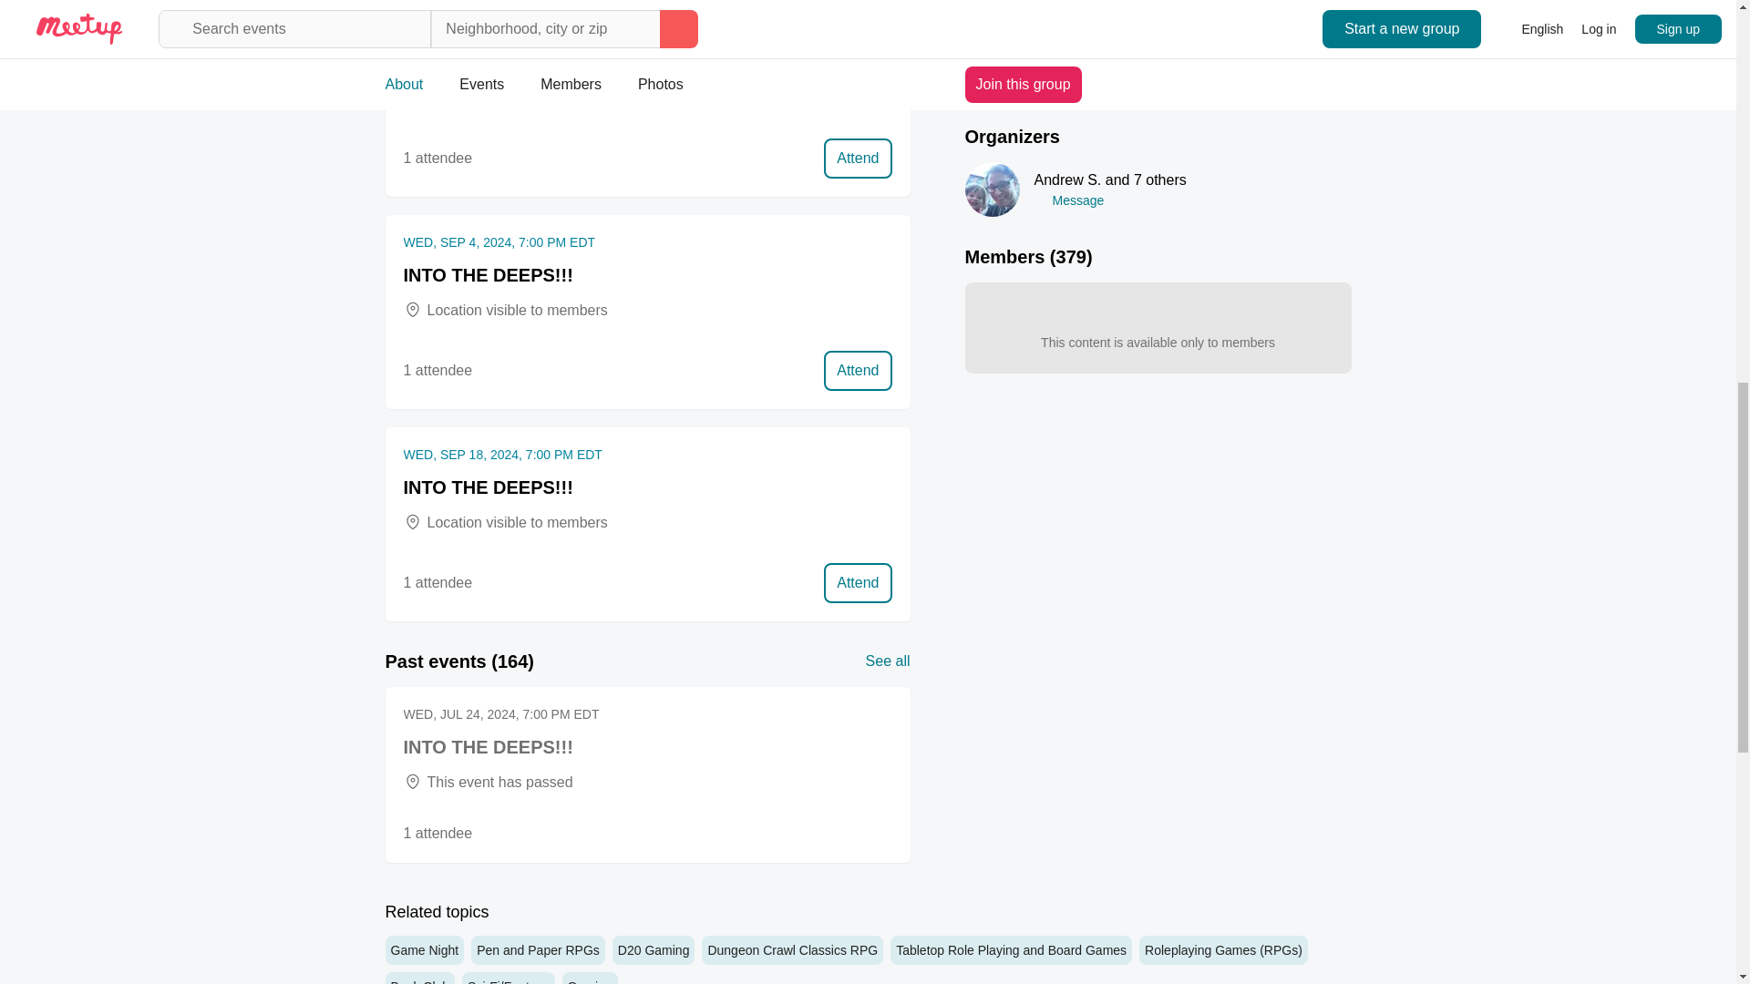 This screenshot has height=984, width=1750. I want to click on Attend, so click(857, 370).